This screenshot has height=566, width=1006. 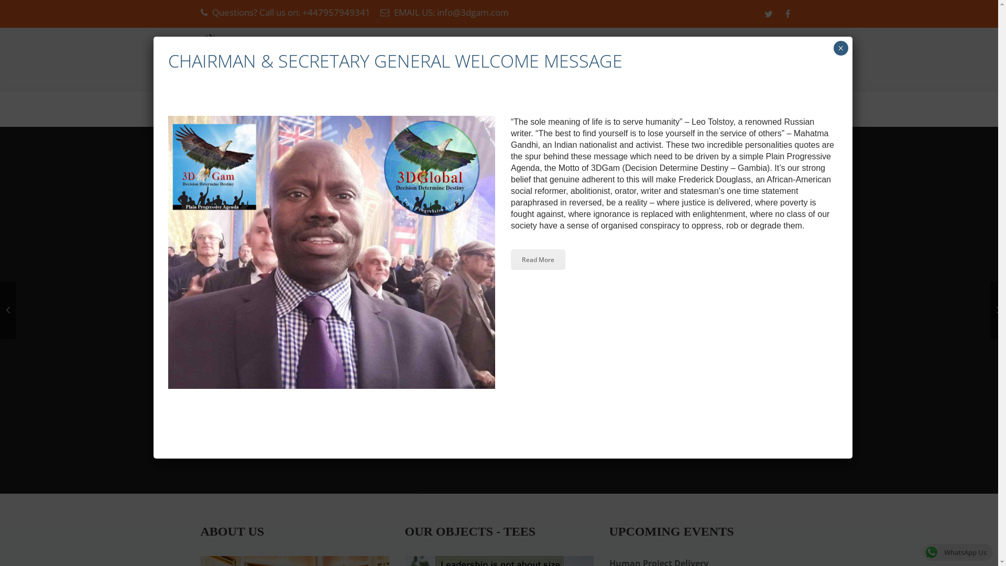 I want to click on Our Gallery, so click(x=406, y=108).